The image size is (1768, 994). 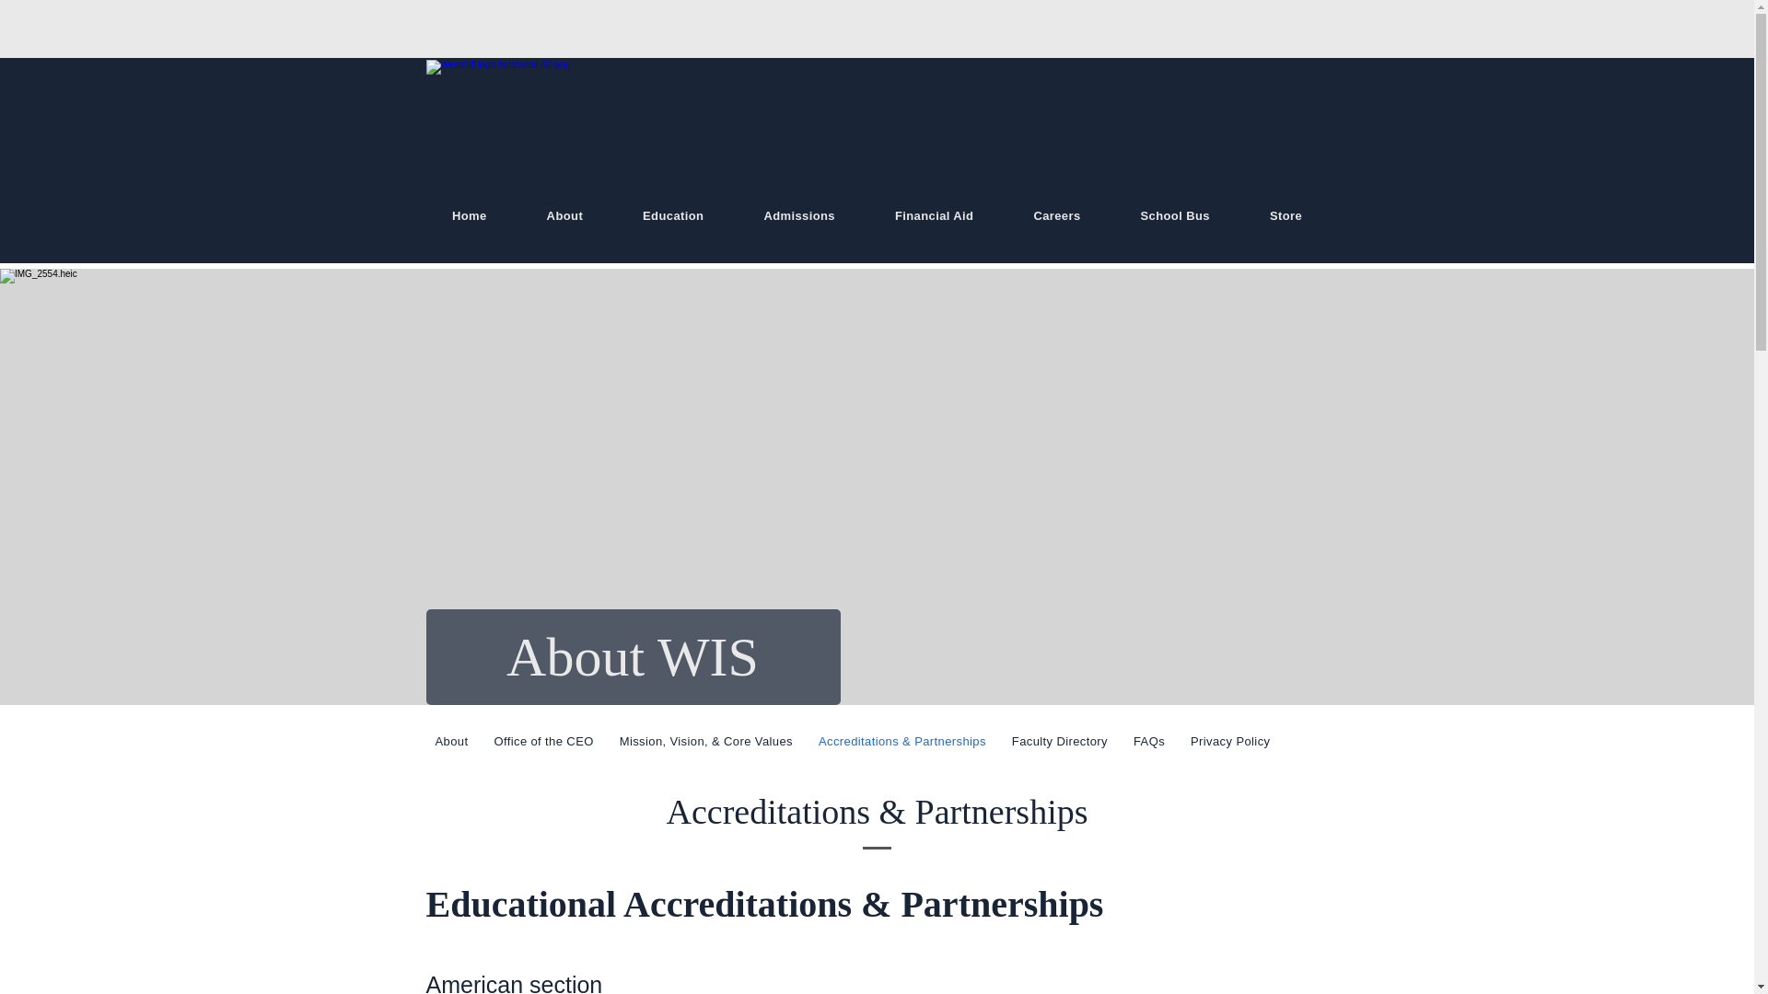 I want to click on Faculty Directory, so click(x=1059, y=740).